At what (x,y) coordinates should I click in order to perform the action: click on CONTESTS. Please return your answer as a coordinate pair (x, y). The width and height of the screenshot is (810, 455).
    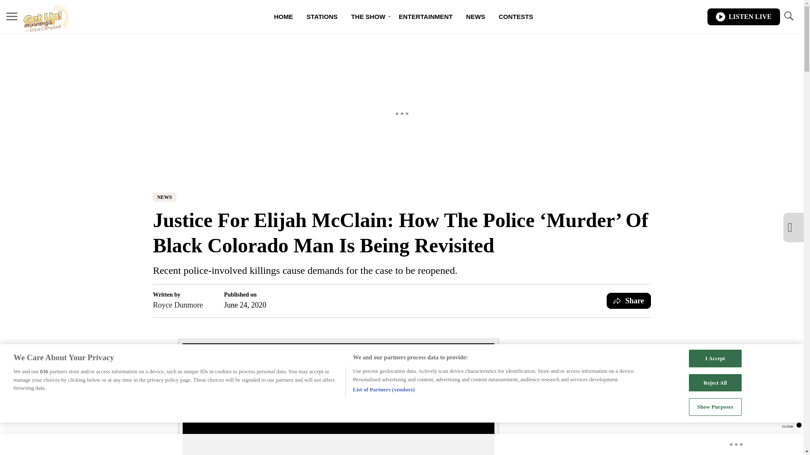
    Looking at the image, I should click on (516, 17).